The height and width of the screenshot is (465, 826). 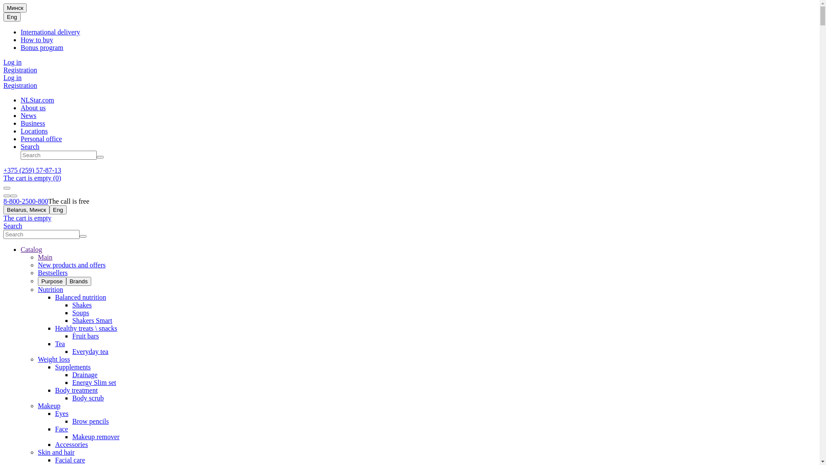 What do you see at coordinates (94, 382) in the screenshot?
I see `Energy Slim set` at bounding box center [94, 382].